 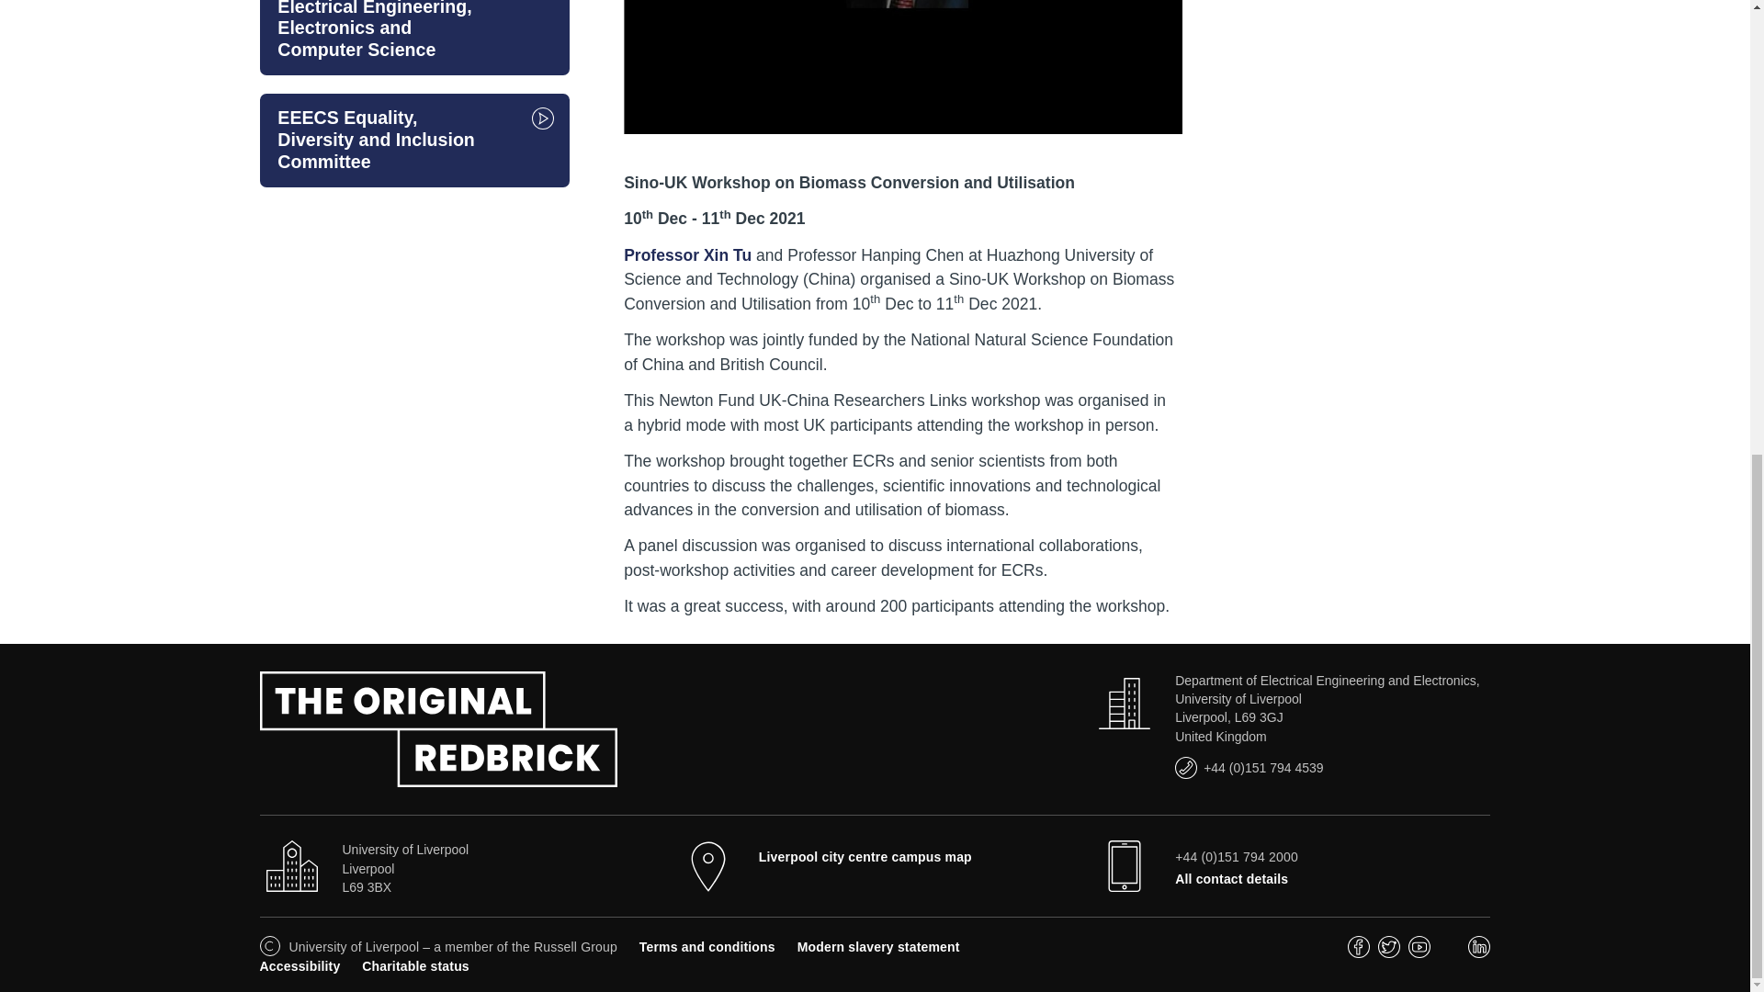 What do you see at coordinates (1479, 953) in the screenshot?
I see `linkedin` at bounding box center [1479, 953].